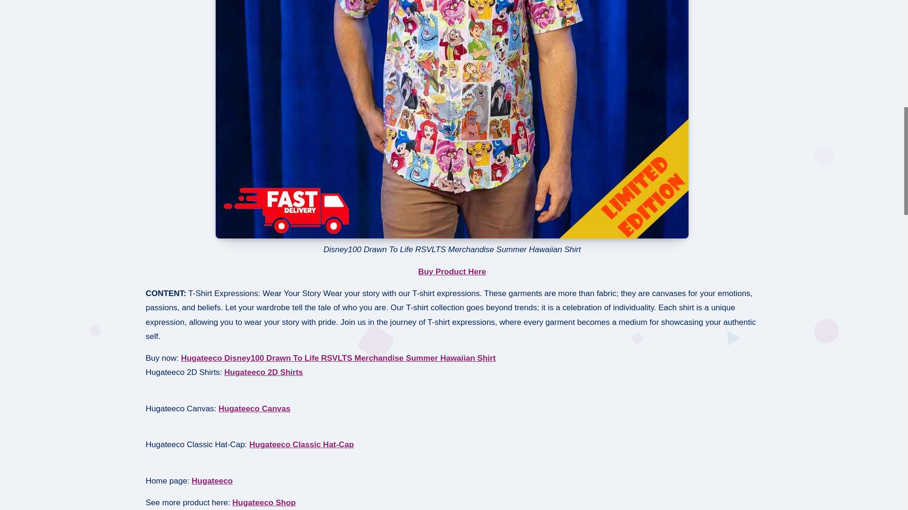 This screenshot has height=510, width=908. I want to click on Hugateeco Canvas, so click(254, 408).